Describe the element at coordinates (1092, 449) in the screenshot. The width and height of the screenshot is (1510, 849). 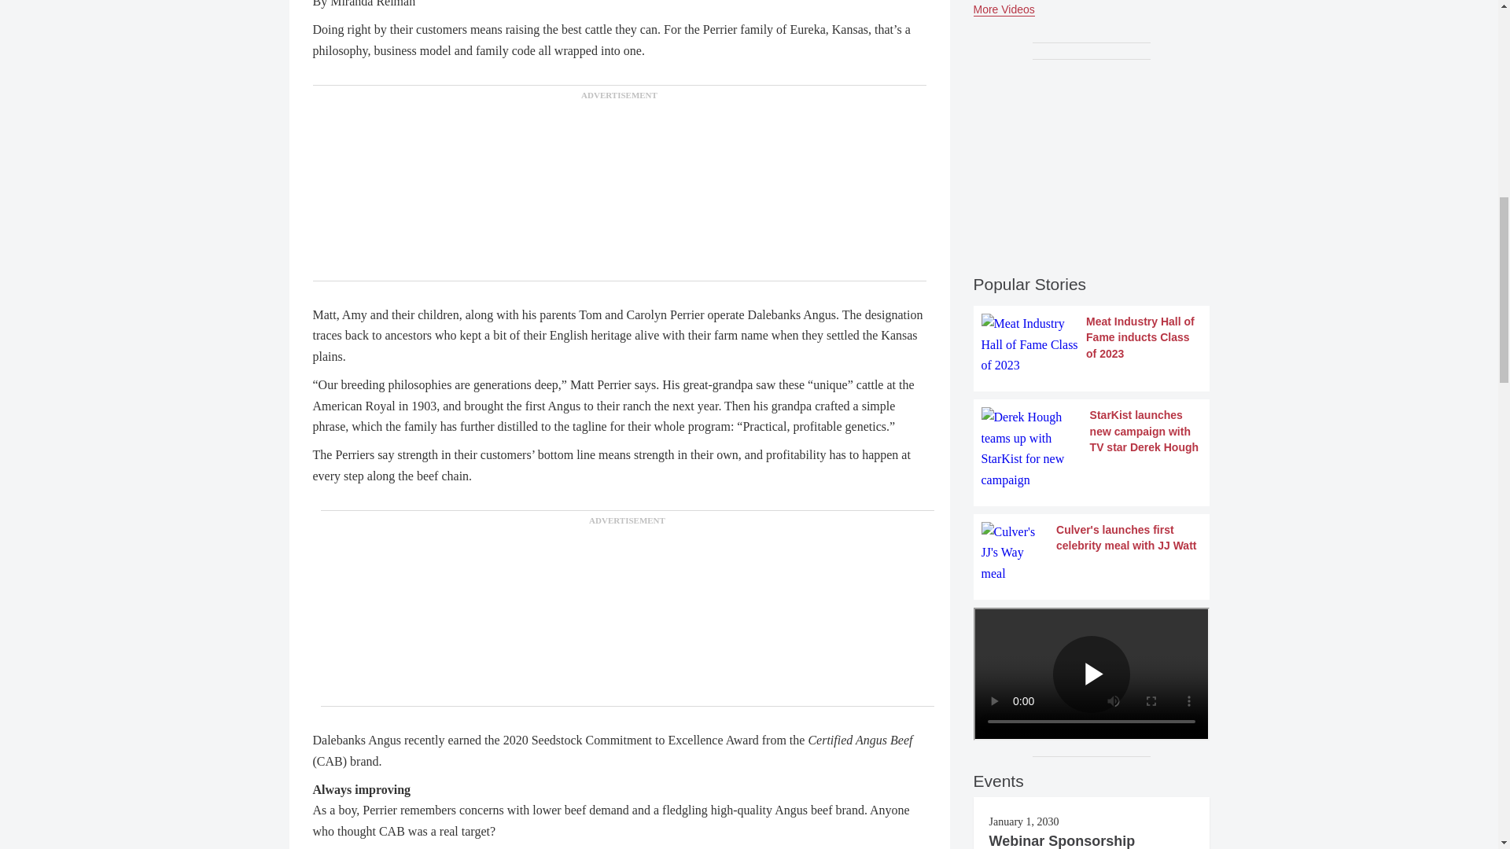
I see `StarKist launches new campaign with TV star Derek Hough` at that location.